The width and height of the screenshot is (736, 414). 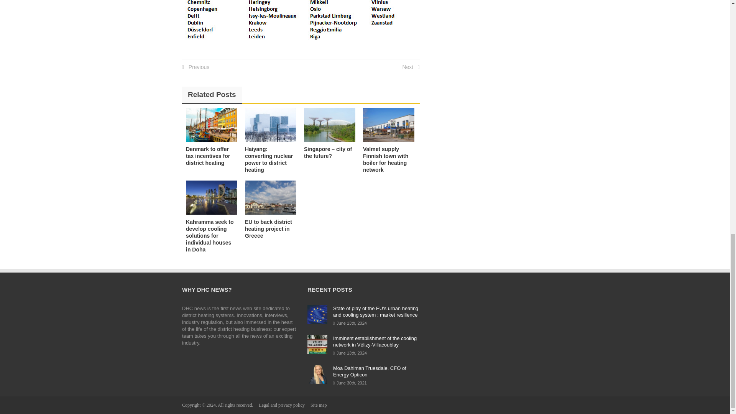 What do you see at coordinates (271, 125) in the screenshot?
I see `Haiyang: converting nuclear power to district heating` at bounding box center [271, 125].